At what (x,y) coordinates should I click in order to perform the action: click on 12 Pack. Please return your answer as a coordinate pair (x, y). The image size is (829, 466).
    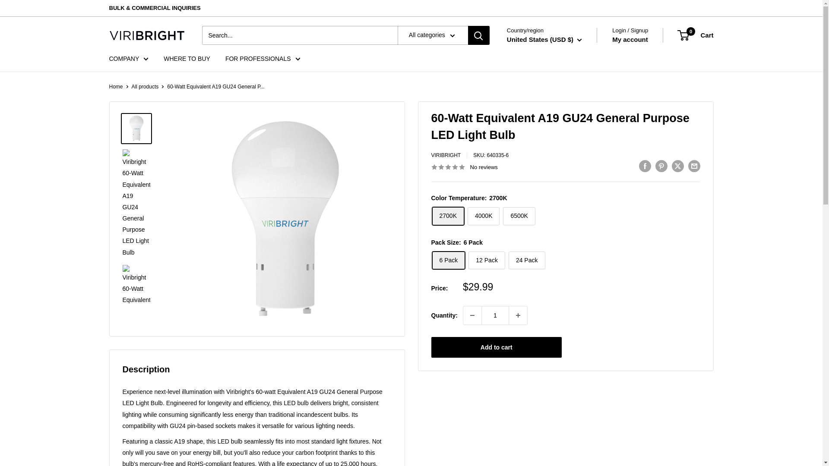
    Looking at the image, I should click on (486, 261).